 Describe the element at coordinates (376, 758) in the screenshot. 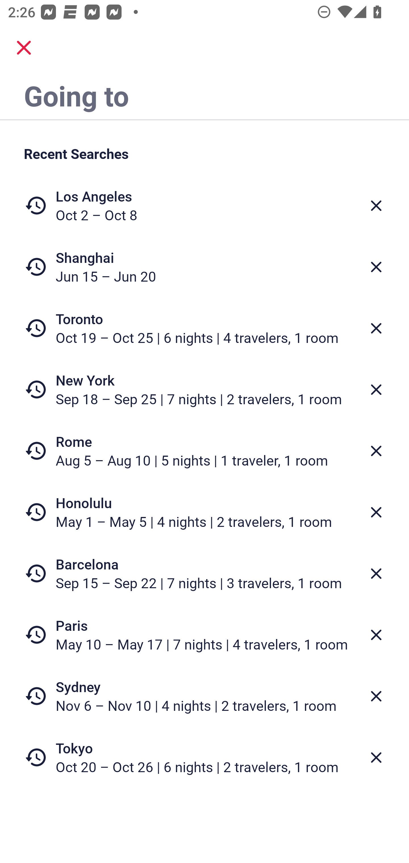

I see `Delete from recent searches` at that location.